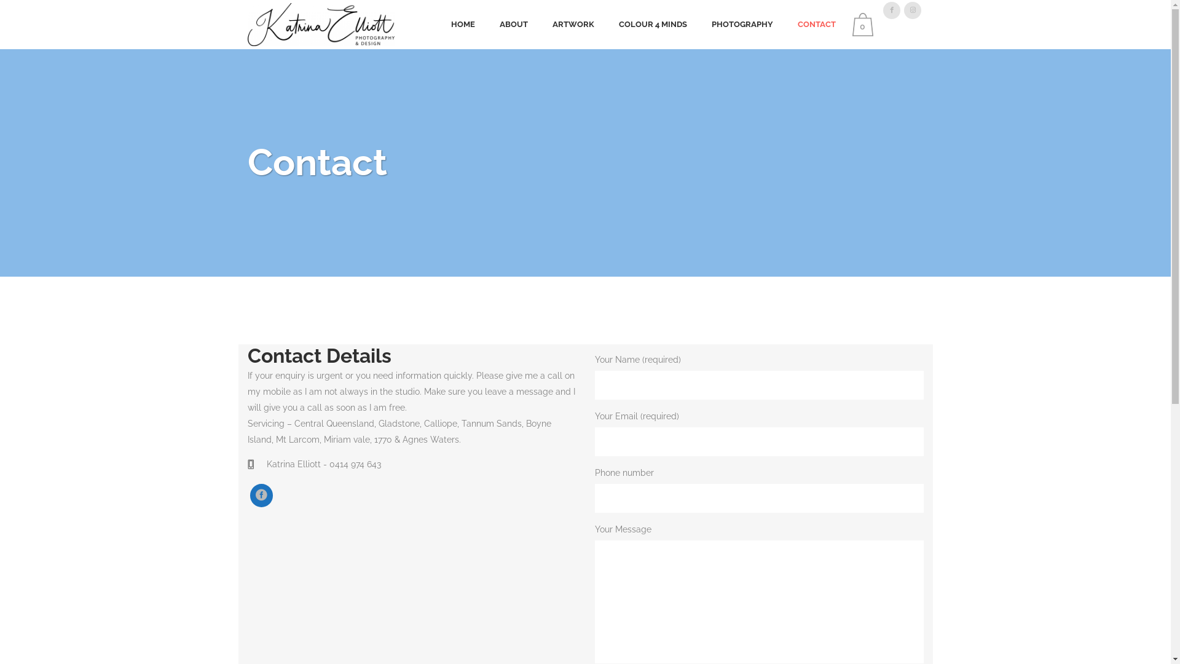 Image resolution: width=1180 pixels, height=664 pixels. Describe the element at coordinates (653, 25) in the screenshot. I see `COLOUR 4 MINDS` at that location.